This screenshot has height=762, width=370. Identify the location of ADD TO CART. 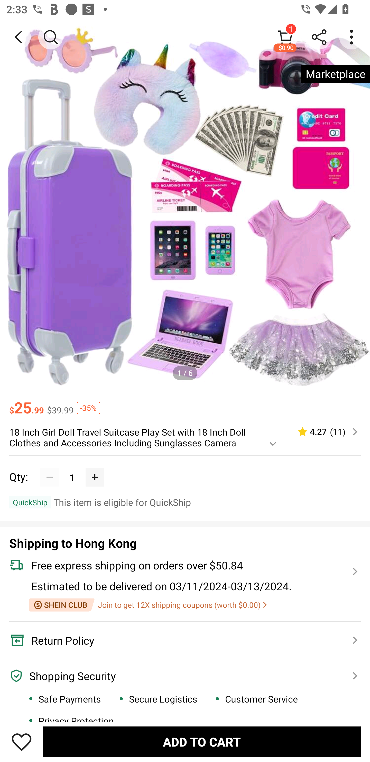
(202, 742).